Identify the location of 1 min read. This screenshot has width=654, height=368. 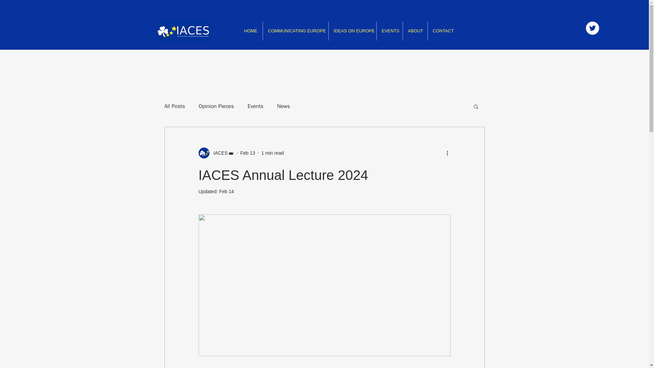
(272, 152).